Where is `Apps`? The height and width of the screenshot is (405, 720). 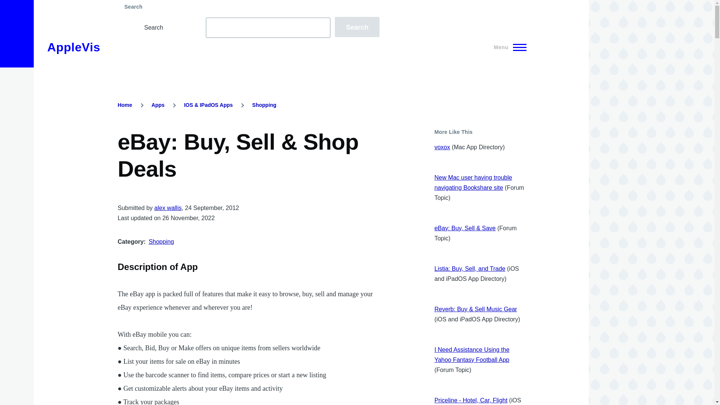 Apps is located at coordinates (158, 105).